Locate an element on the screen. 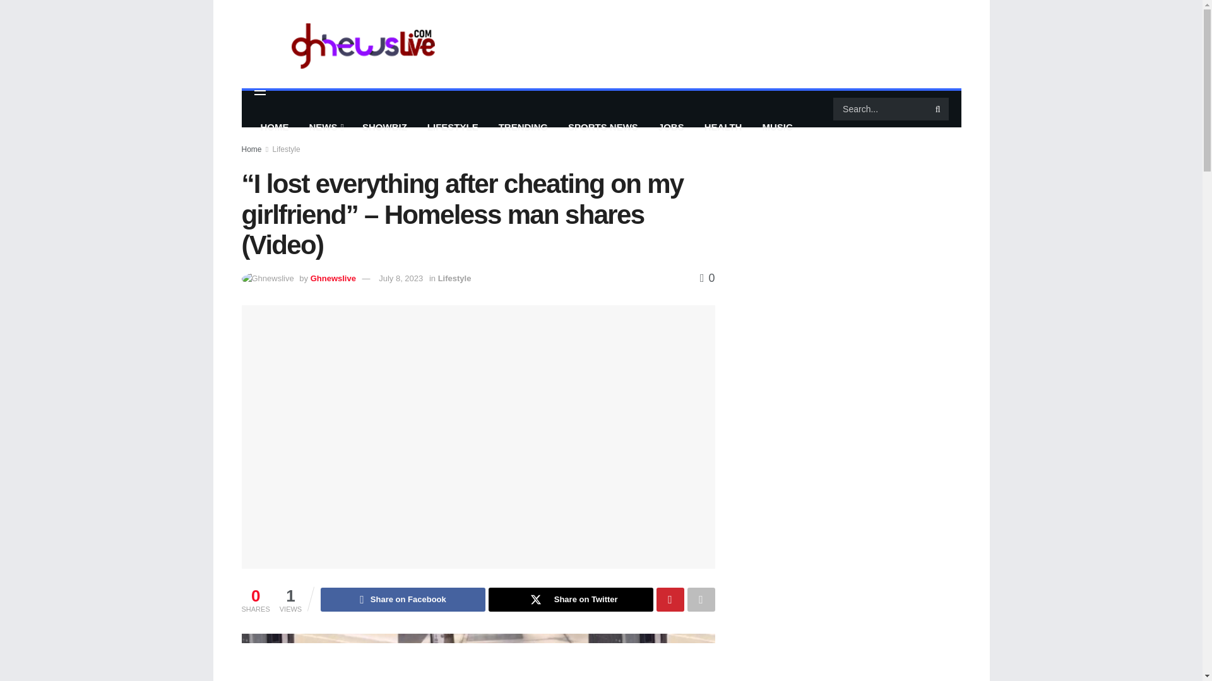  SHOWBIZ is located at coordinates (384, 127).